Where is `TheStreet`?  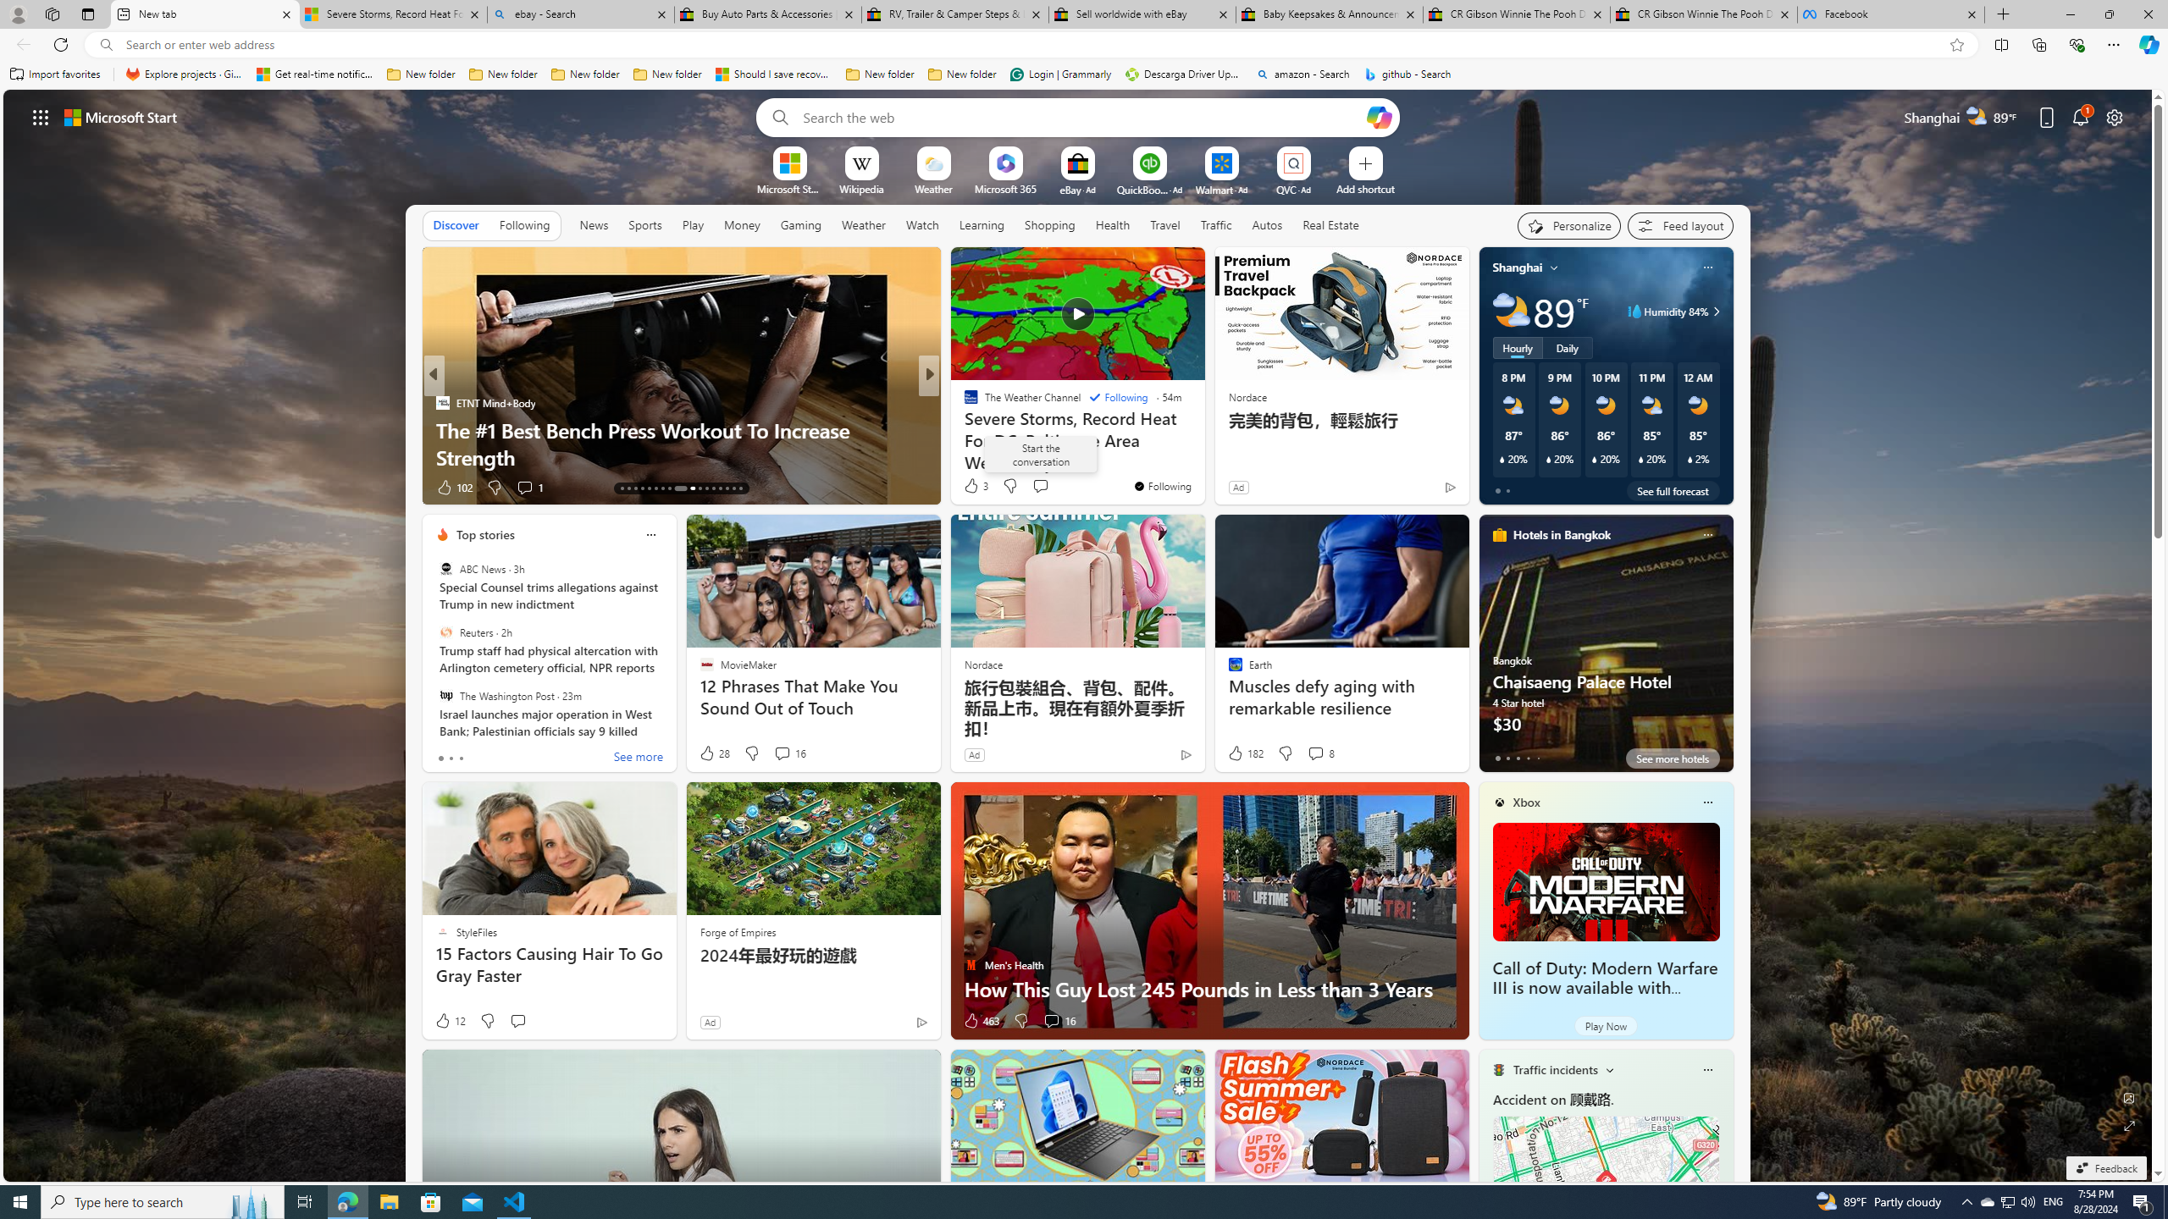
TheStreet is located at coordinates (963, 429).